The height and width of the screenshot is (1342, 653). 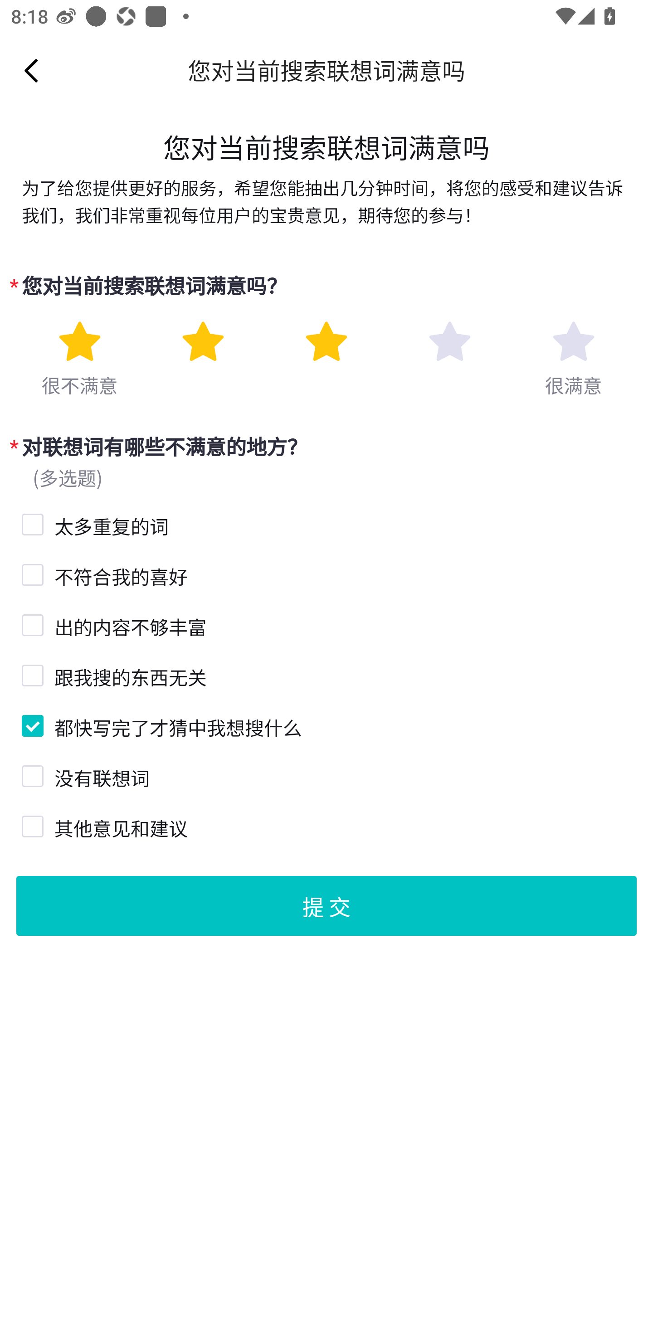 I want to click on star star, so click(x=203, y=342).